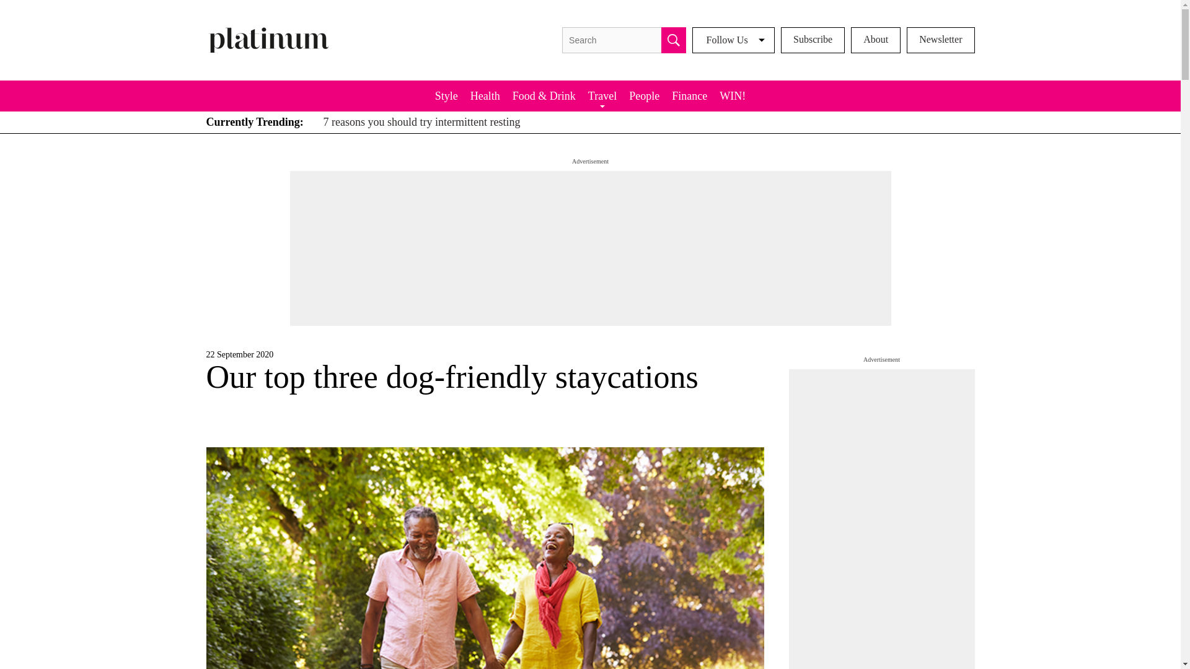  I want to click on Follow Us, so click(733, 40).